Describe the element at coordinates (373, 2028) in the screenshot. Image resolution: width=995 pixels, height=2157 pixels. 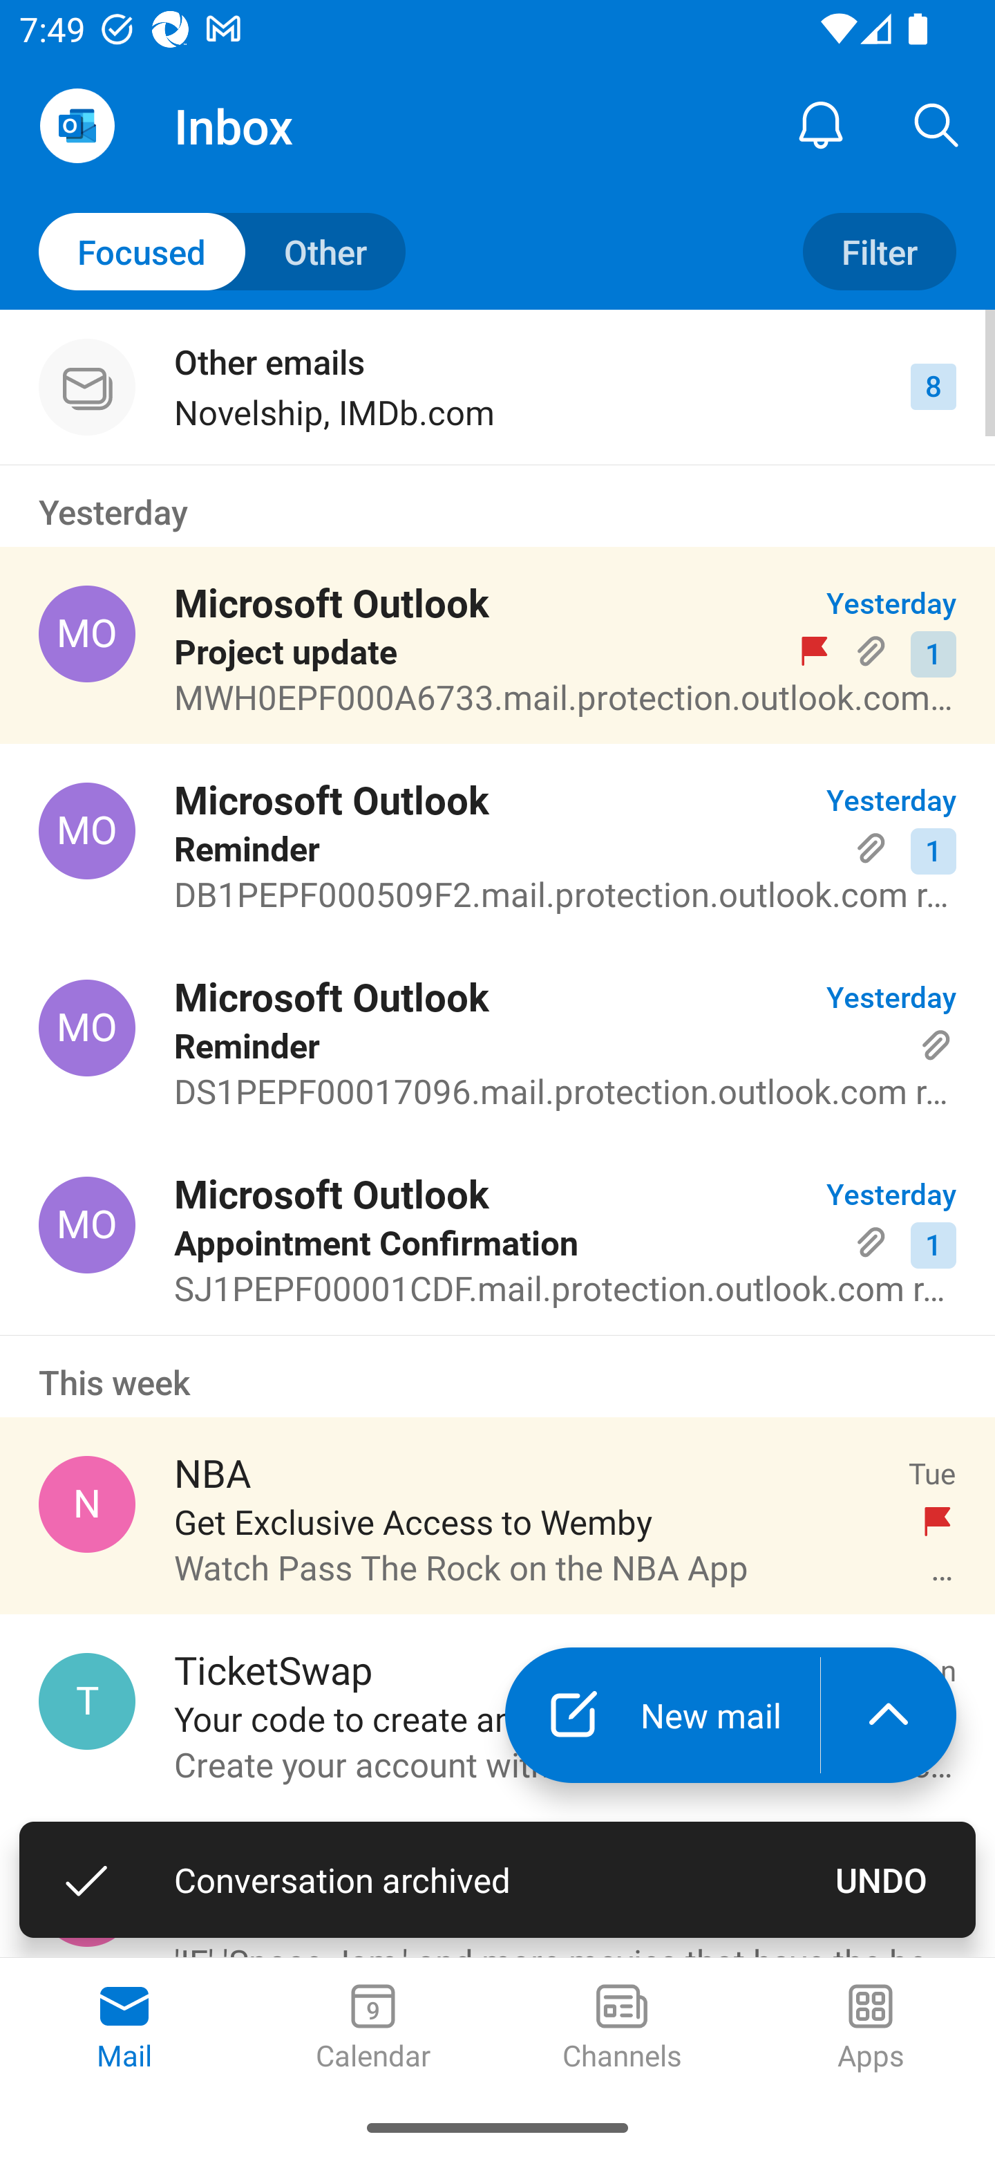
I see `Calendar` at that location.